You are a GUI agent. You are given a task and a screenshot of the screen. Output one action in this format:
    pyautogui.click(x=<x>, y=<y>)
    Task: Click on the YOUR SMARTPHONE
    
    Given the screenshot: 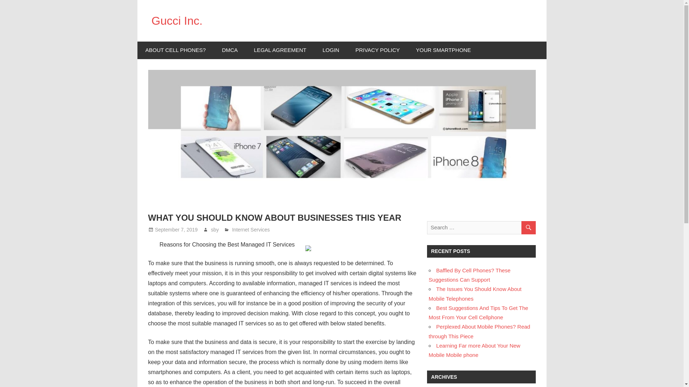 What is the action you would take?
    pyautogui.click(x=443, y=50)
    